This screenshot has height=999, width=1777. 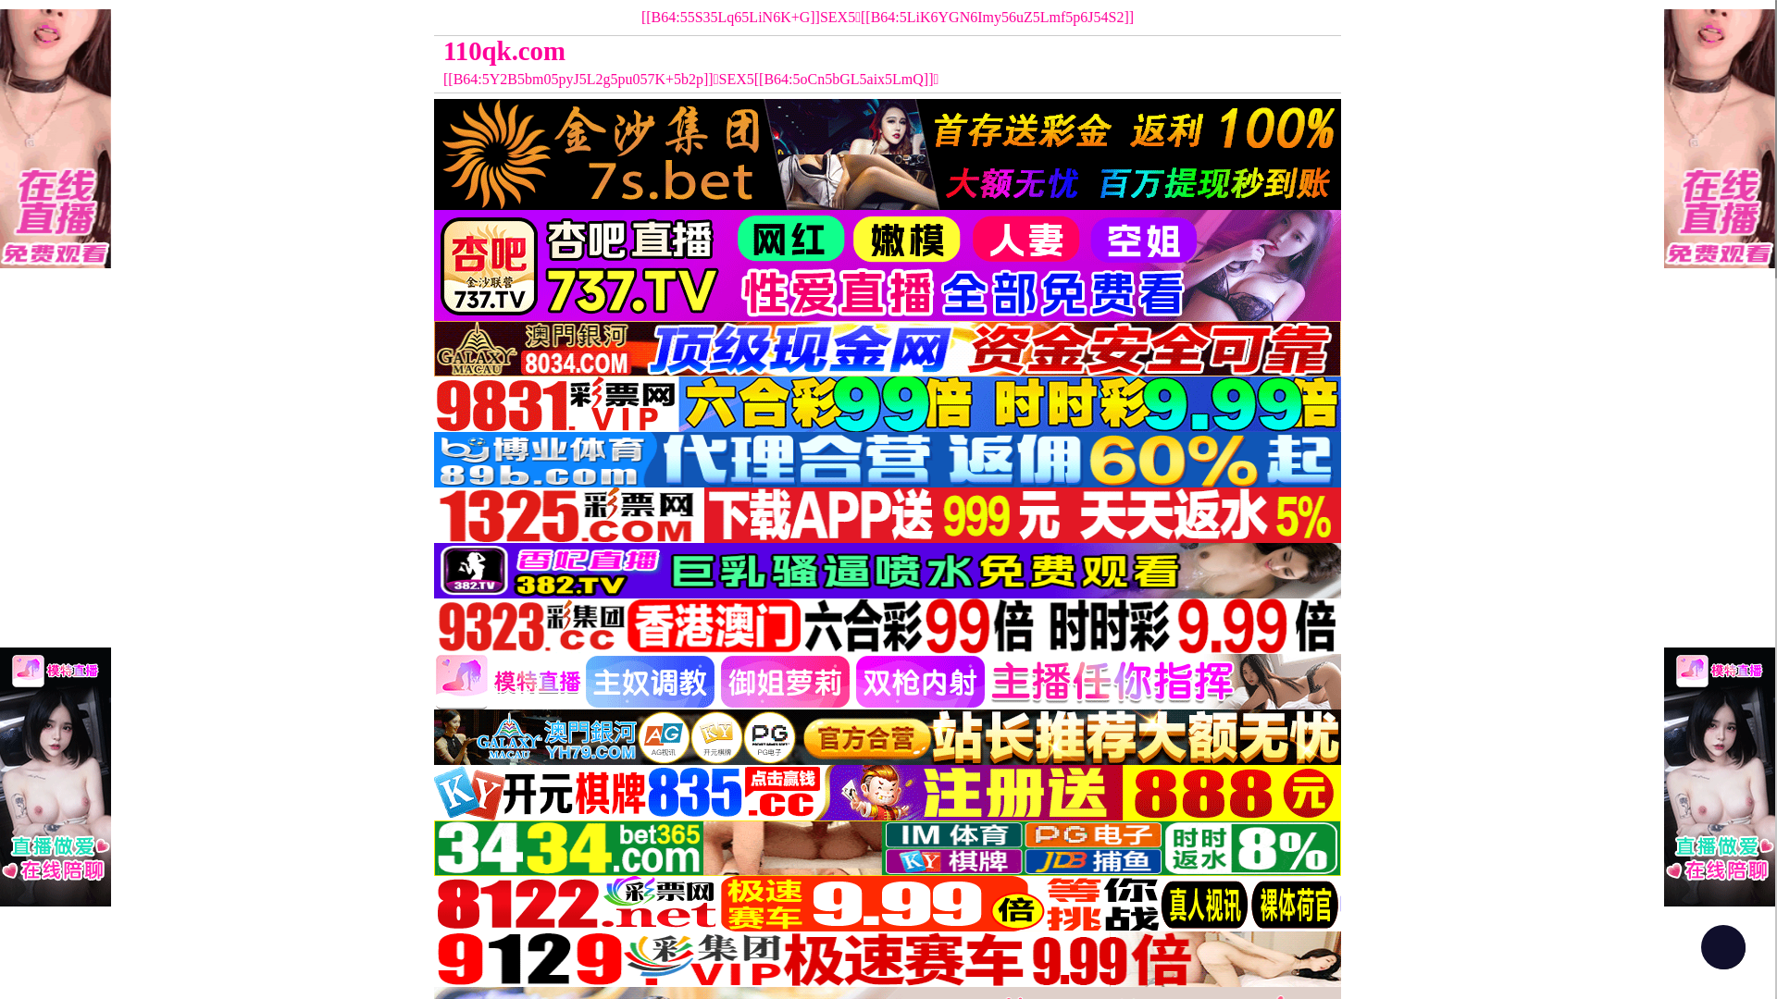 What do you see at coordinates (774, 51) in the screenshot?
I see `110qk.com` at bounding box center [774, 51].